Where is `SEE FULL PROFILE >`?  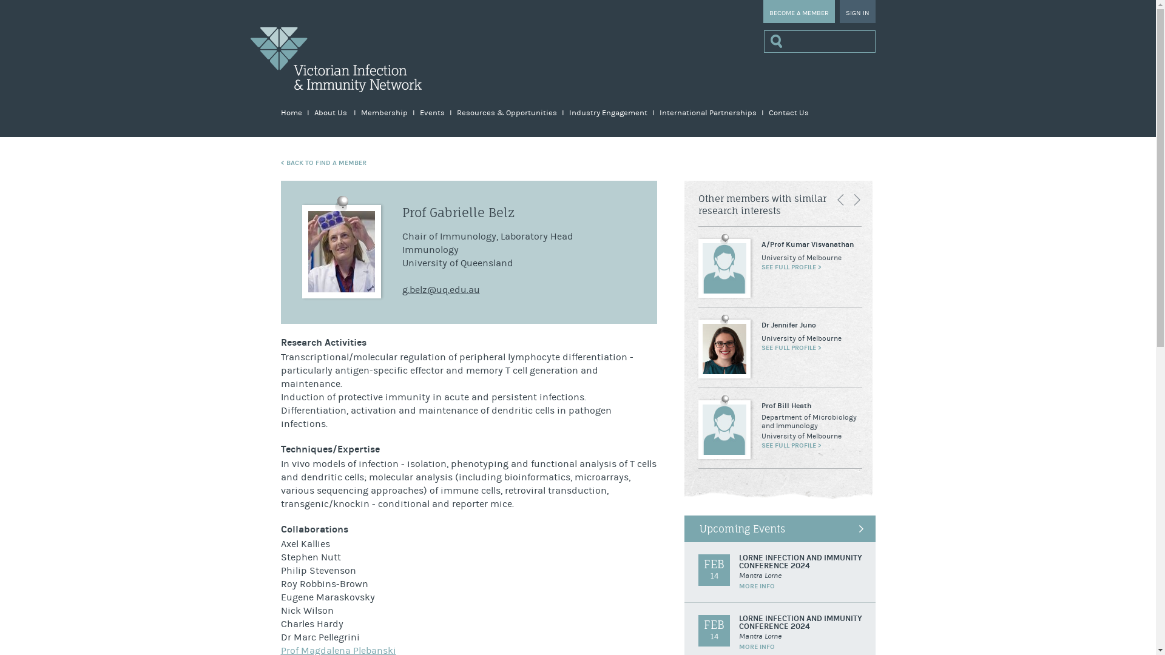 SEE FULL PROFILE > is located at coordinates (791, 267).